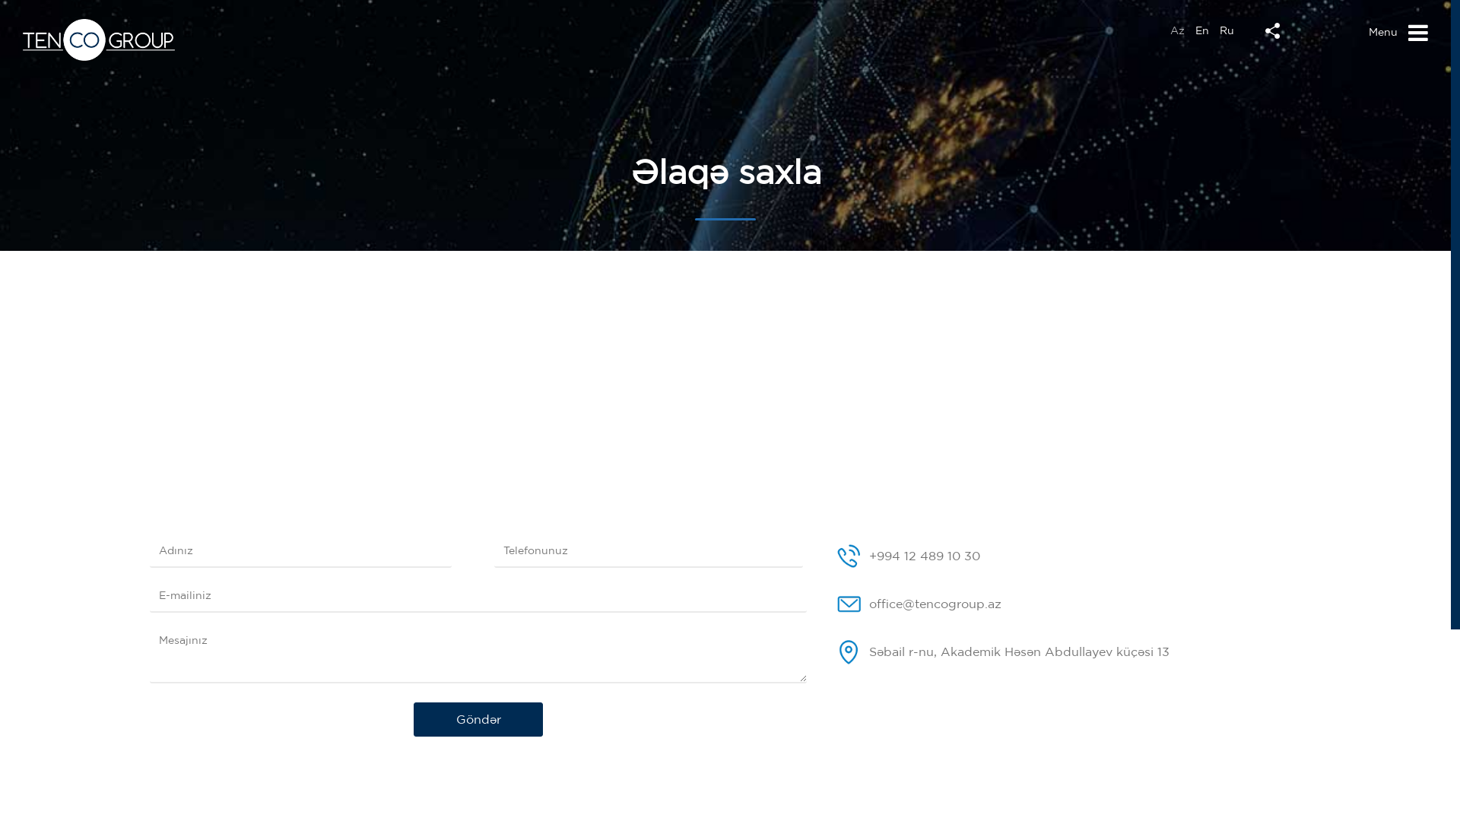  Describe the element at coordinates (1227, 30) in the screenshot. I see `Ru` at that location.